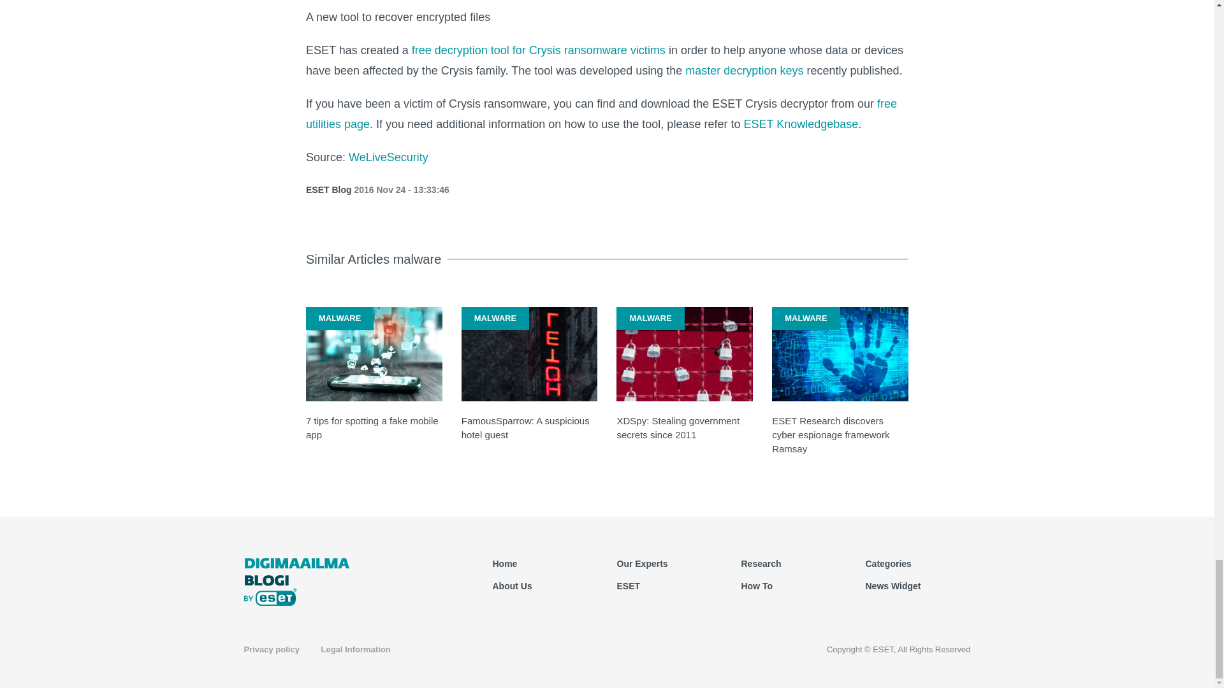  What do you see at coordinates (339, 319) in the screenshot?
I see `MALWARE` at bounding box center [339, 319].